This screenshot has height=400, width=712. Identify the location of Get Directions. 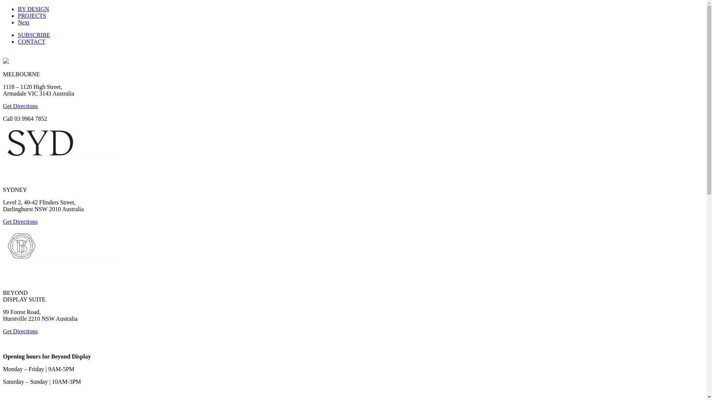
(20, 106).